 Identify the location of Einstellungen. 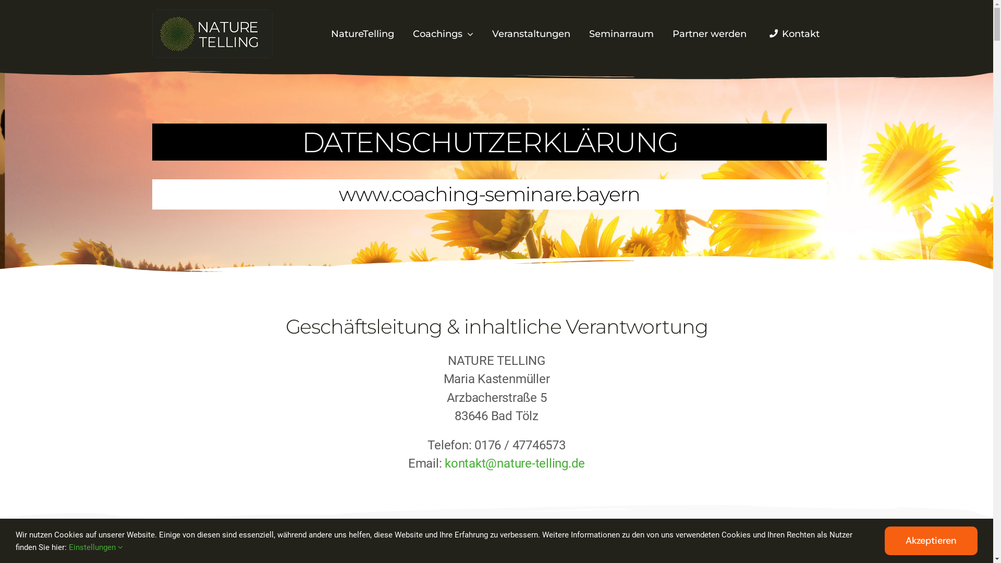
(96, 547).